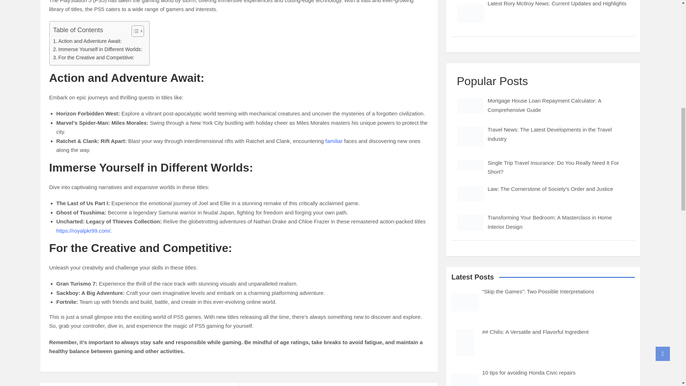 This screenshot has width=686, height=386. I want to click on Travel News: The Latest Developments in the Travel Industry, so click(470, 137).